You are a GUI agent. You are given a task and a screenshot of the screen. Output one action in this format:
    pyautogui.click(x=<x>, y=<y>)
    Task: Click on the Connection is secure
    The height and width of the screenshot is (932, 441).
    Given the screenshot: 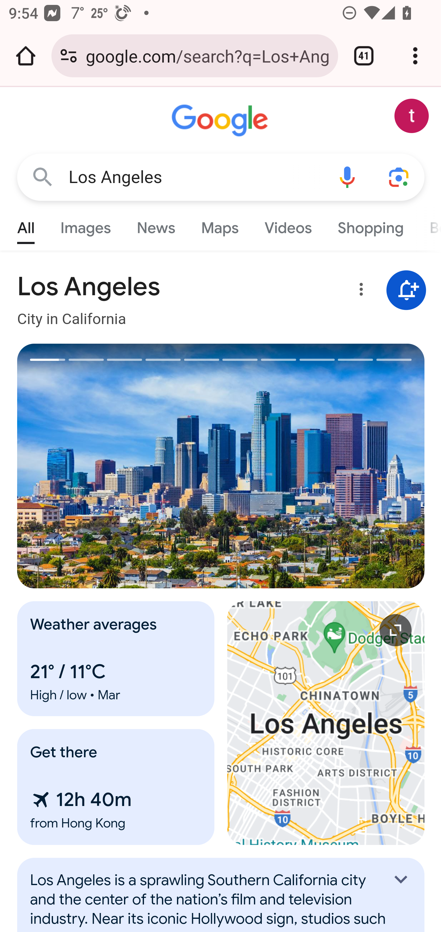 What is the action you would take?
    pyautogui.click(x=69, y=56)
    